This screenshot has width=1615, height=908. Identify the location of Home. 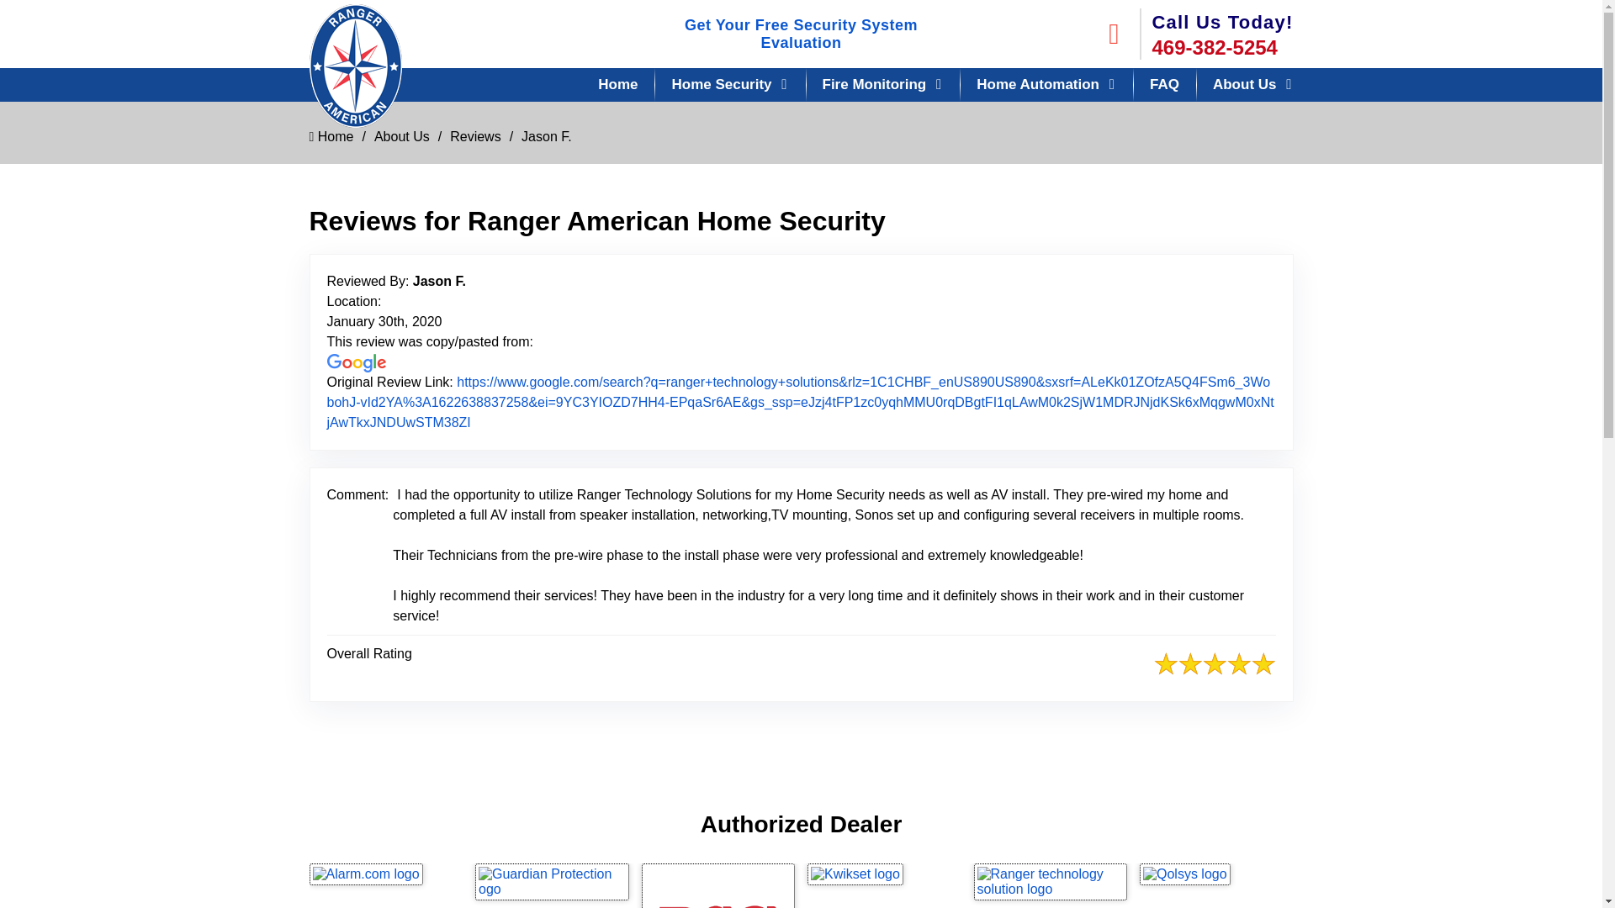
(617, 84).